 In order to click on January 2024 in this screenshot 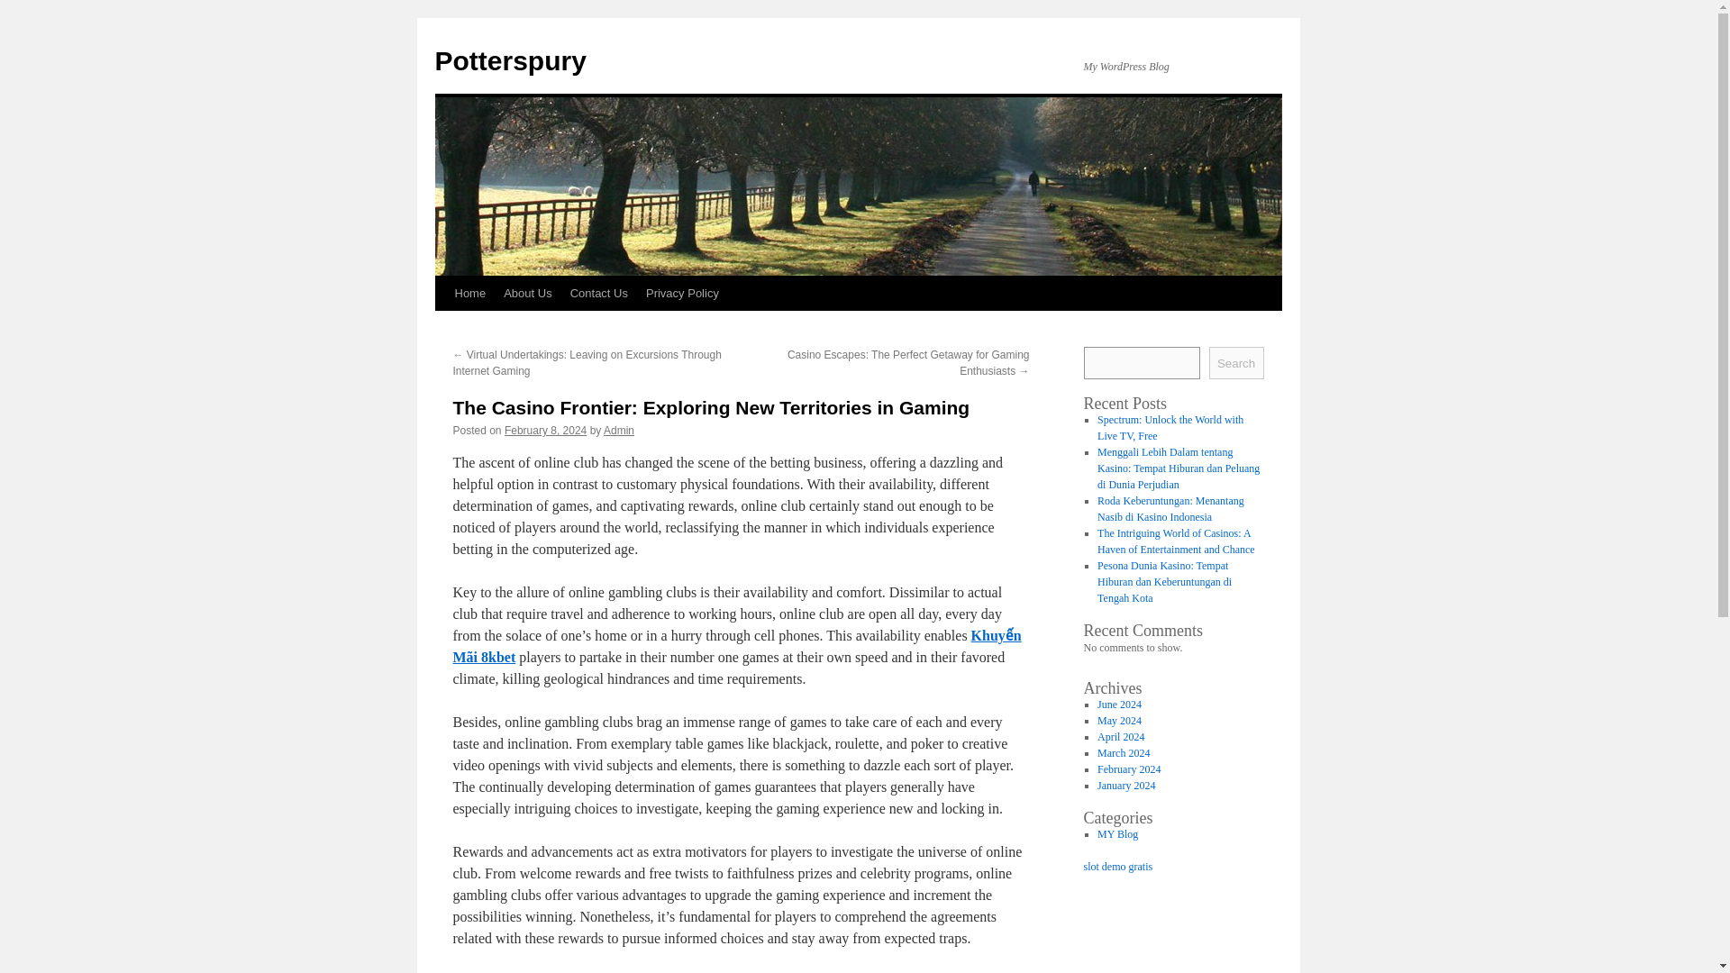, I will do `click(1126, 786)`.